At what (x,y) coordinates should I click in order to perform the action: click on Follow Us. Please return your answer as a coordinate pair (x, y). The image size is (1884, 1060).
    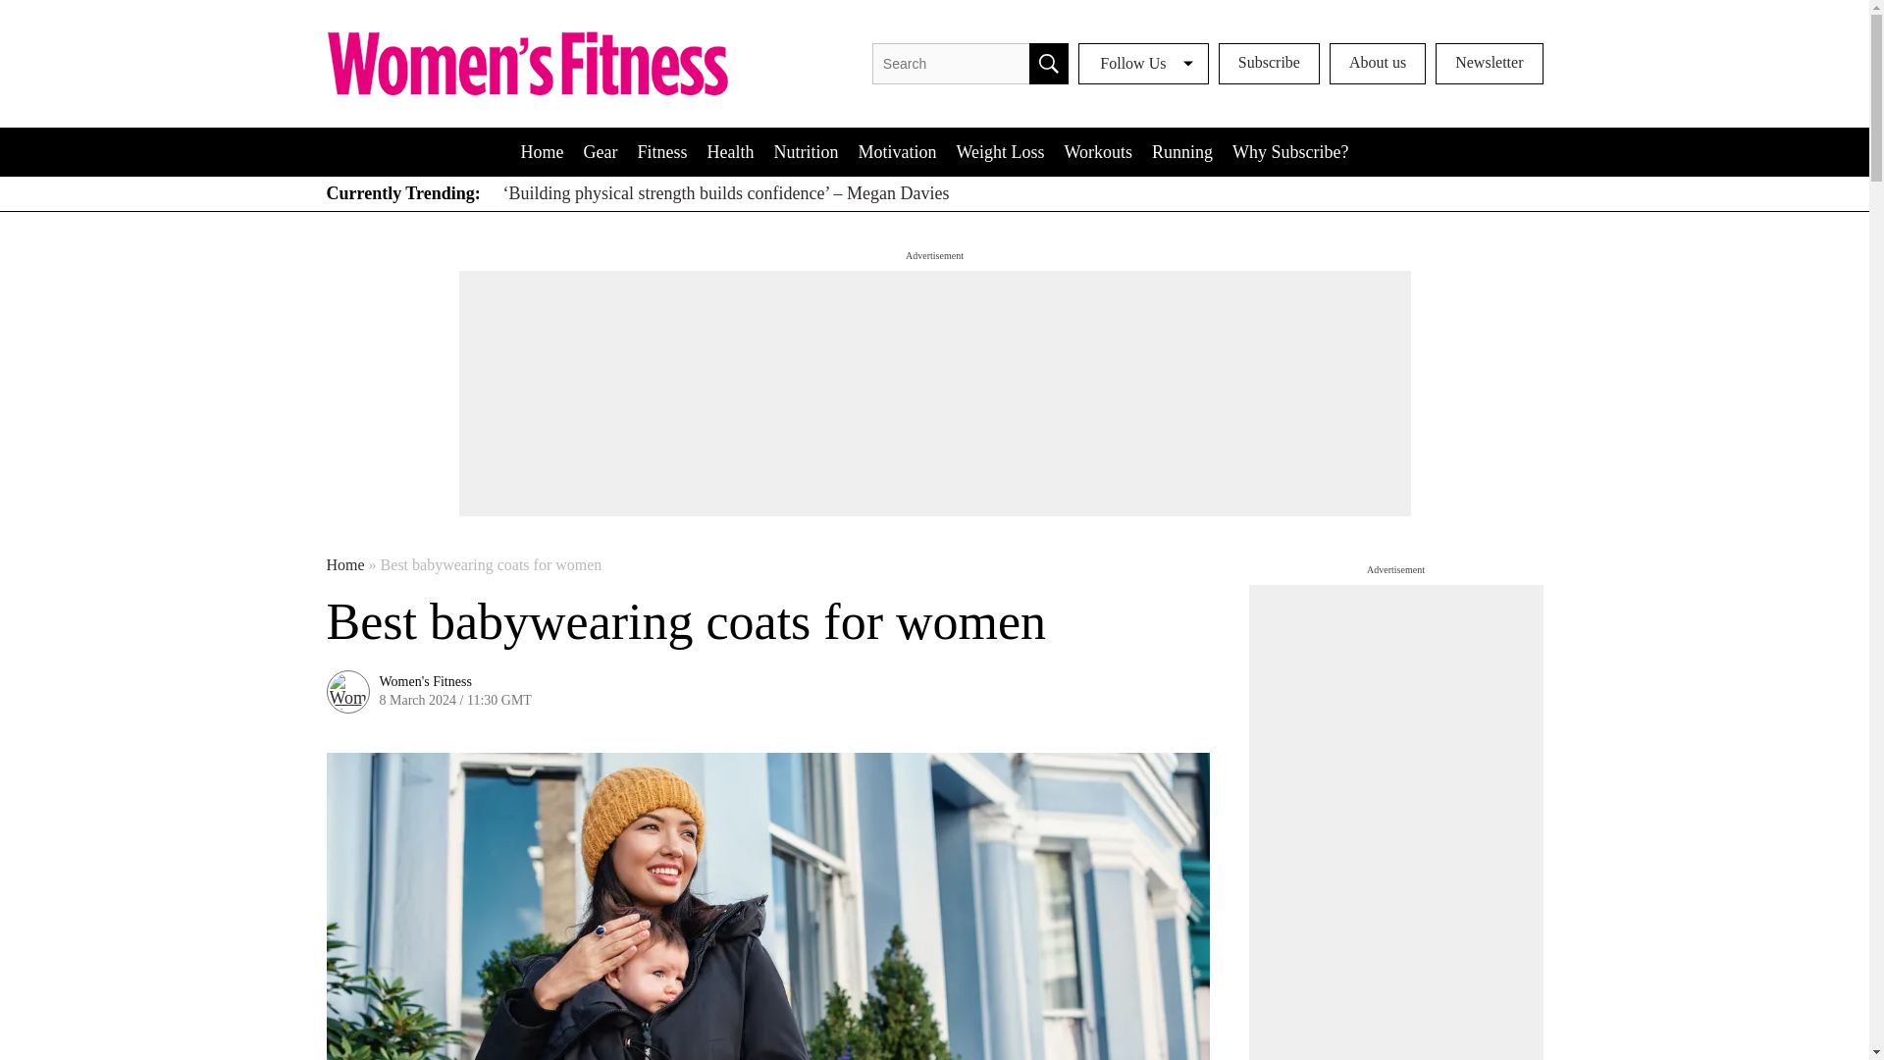
    Looking at the image, I should click on (1143, 64).